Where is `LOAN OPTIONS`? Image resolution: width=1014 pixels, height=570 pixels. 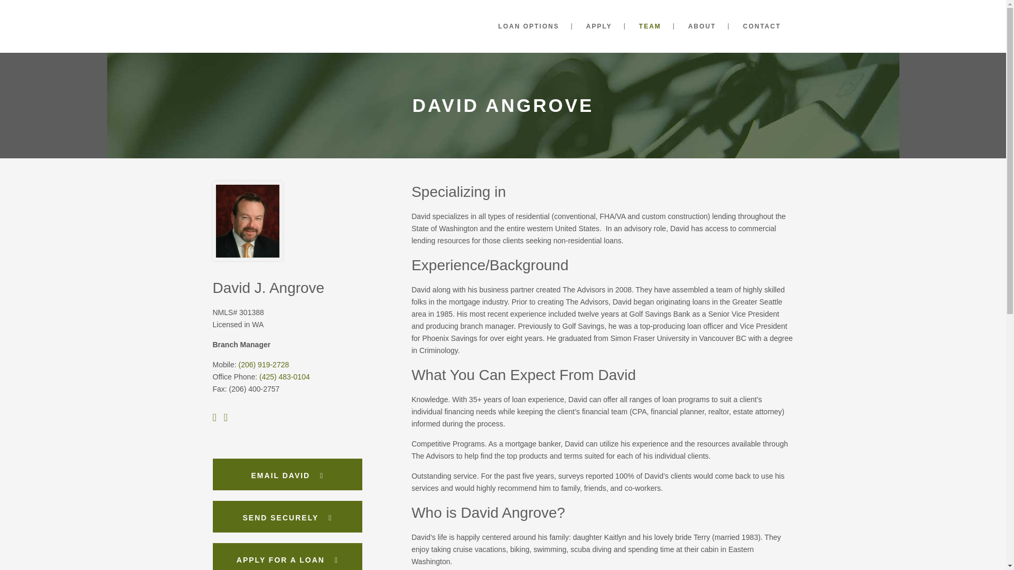
LOAN OPTIONS is located at coordinates (528, 26).